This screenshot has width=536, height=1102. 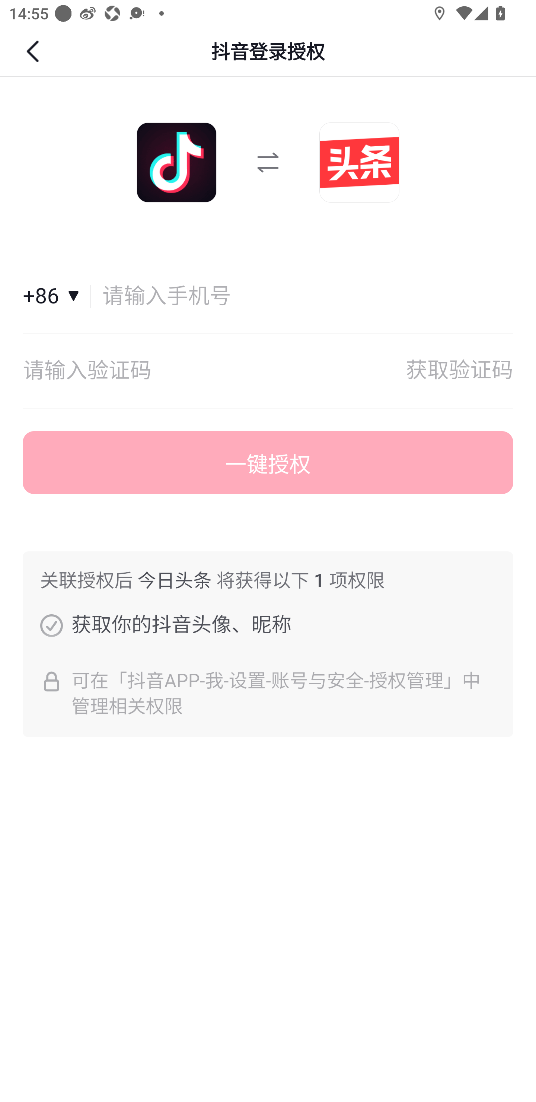 I want to click on 国家和地区+86, so click(x=57, y=296).